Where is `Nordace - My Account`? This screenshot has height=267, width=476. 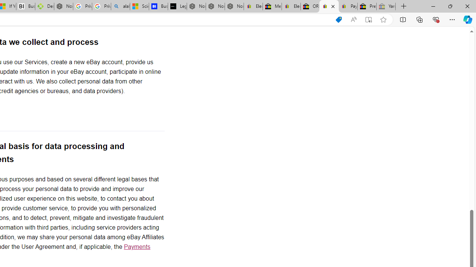
Nordace - My Account is located at coordinates (63, 7).